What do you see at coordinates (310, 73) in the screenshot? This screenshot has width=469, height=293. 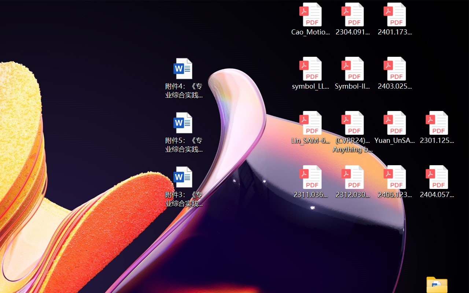 I see `symbol_LLM.pdf` at bounding box center [310, 73].